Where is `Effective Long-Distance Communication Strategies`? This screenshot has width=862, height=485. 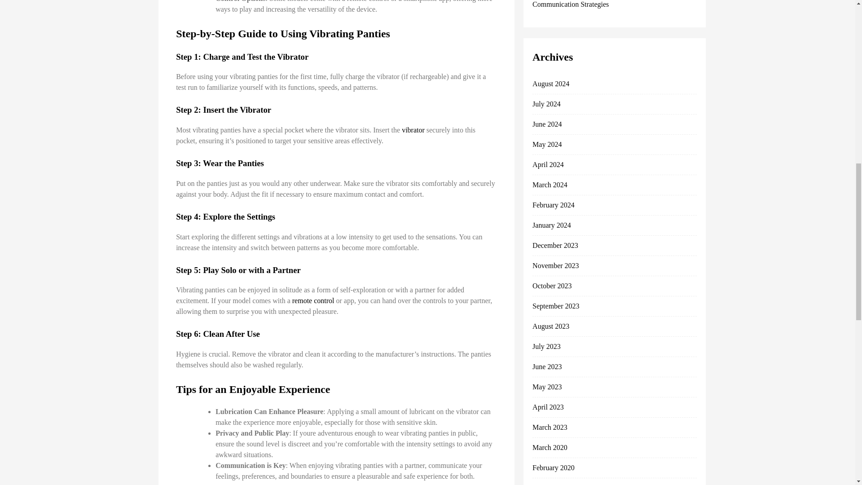 Effective Long-Distance Communication Strategies is located at coordinates (591, 4).